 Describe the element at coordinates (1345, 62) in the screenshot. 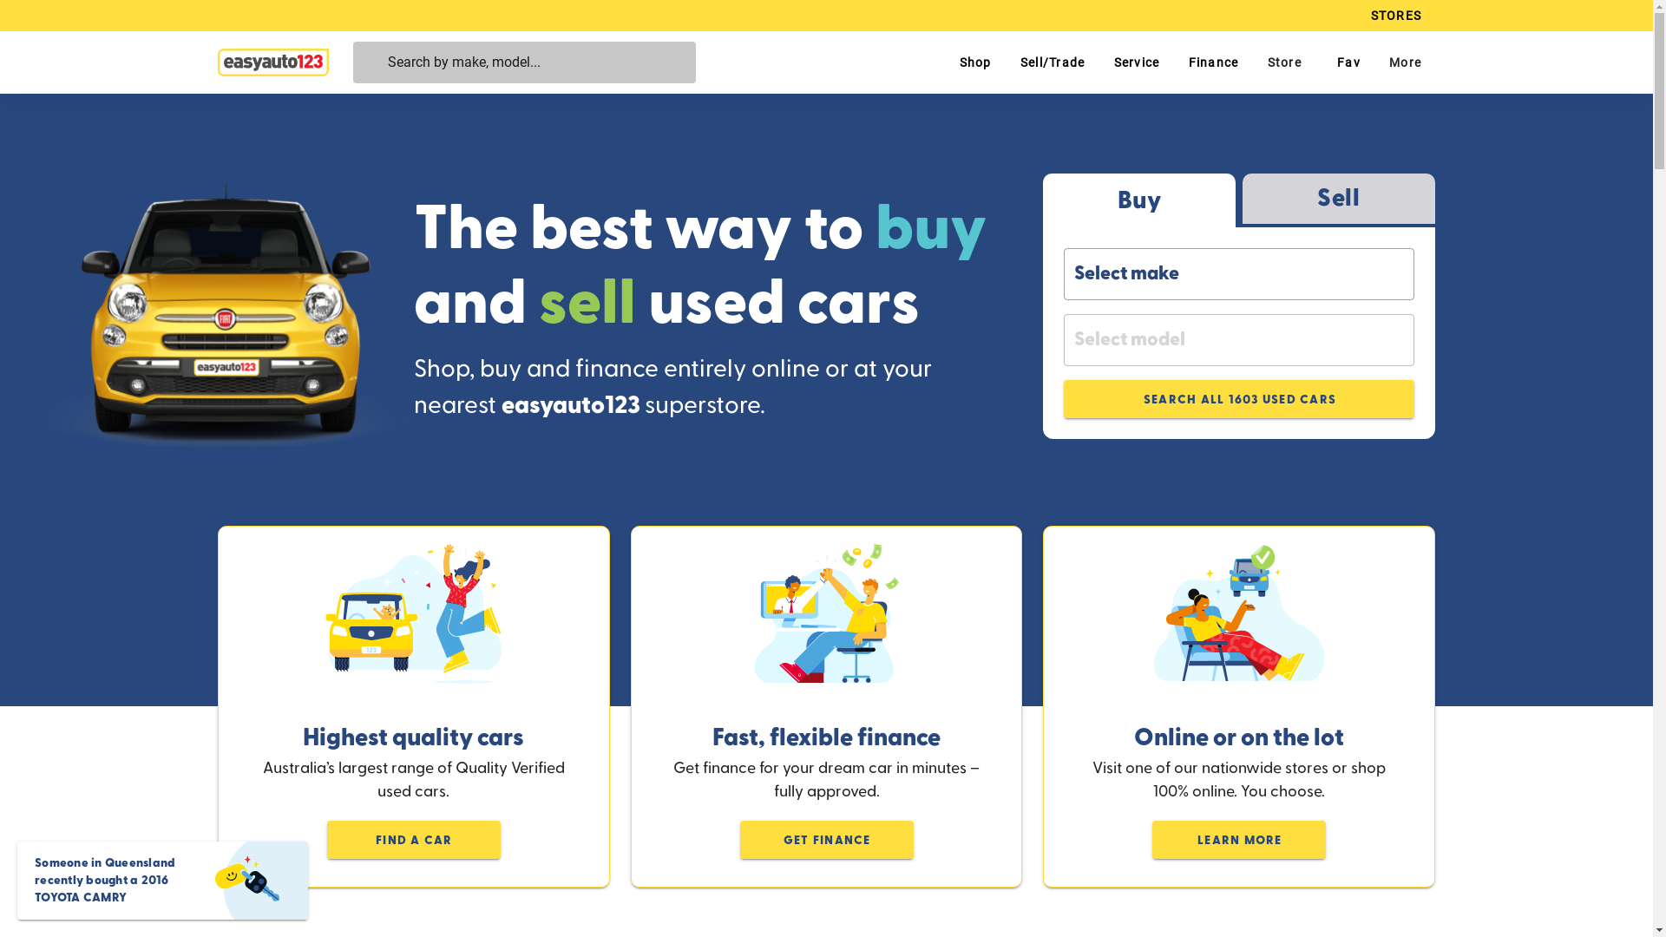

I see `Fav` at that location.